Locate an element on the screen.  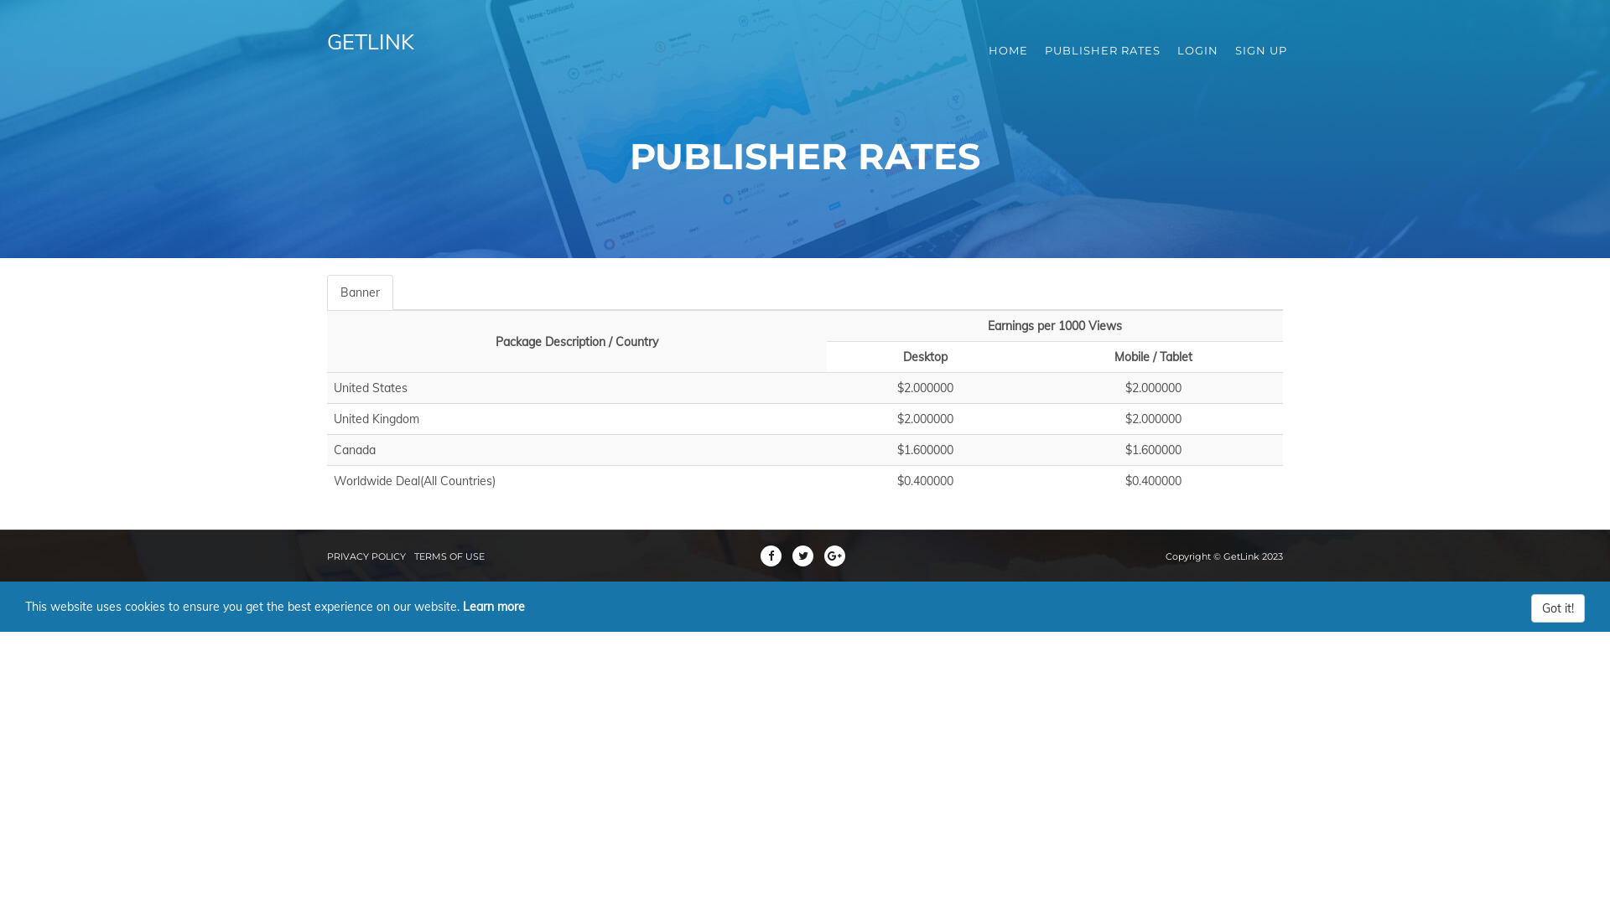
LOGIN is located at coordinates (1197, 50).